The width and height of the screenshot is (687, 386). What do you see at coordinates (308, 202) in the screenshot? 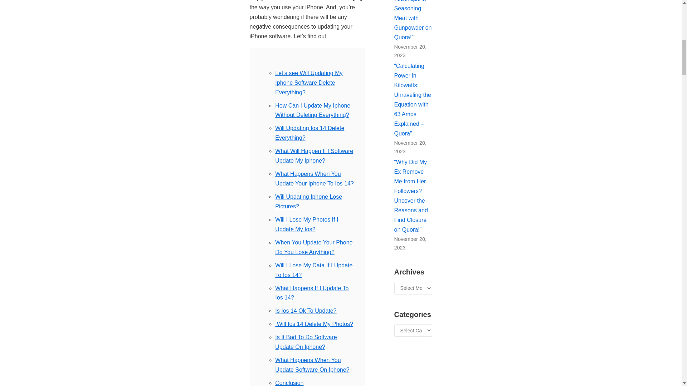
I see `Will Updating Iphone Lose Pictures?` at bounding box center [308, 202].